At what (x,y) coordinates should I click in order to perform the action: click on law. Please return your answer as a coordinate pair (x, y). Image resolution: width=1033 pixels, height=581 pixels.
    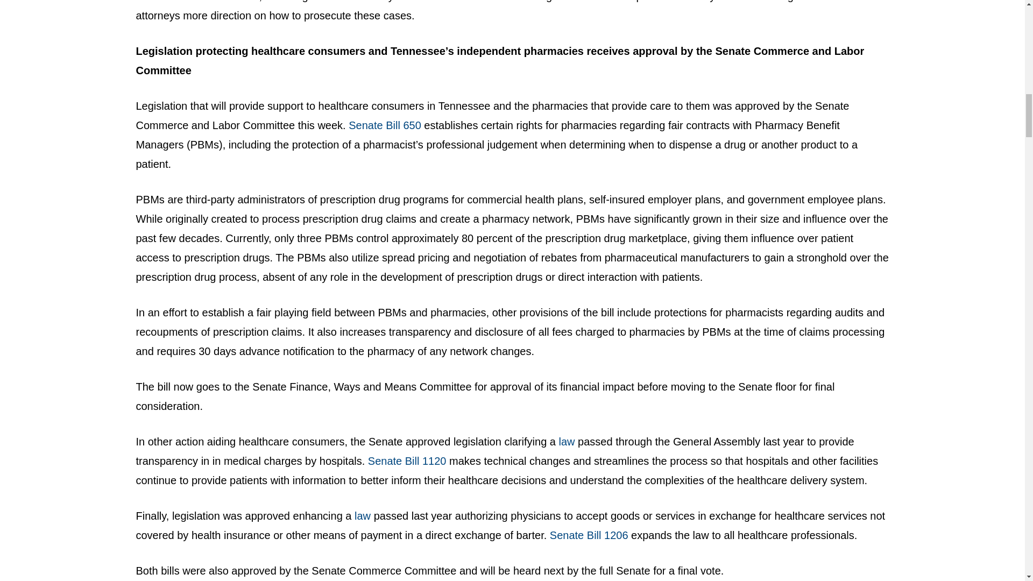
    Looking at the image, I should click on (362, 515).